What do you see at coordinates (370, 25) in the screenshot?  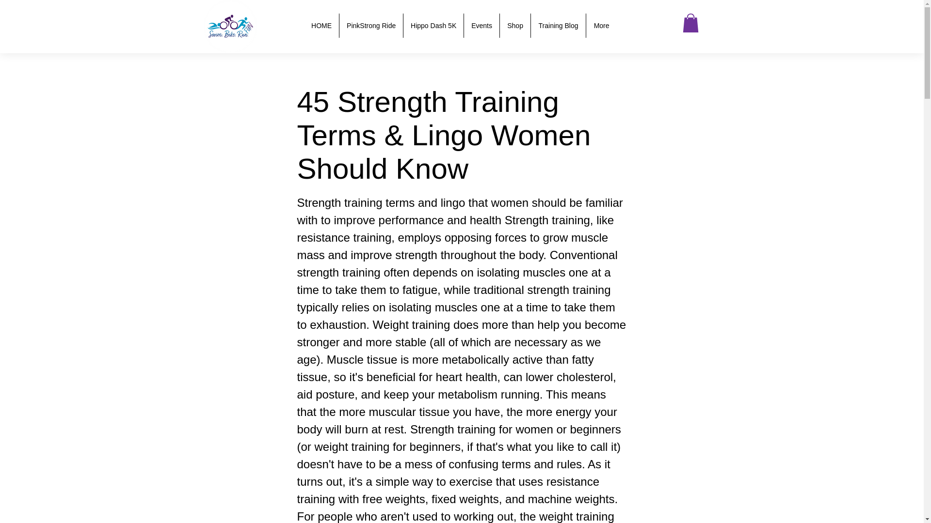 I see `PinkStrong Ride` at bounding box center [370, 25].